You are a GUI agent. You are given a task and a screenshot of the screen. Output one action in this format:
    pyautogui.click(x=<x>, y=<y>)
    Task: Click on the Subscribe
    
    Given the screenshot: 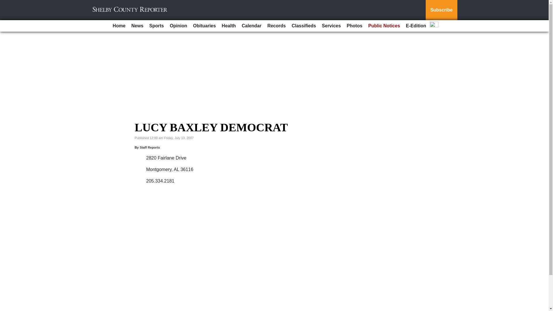 What is the action you would take?
    pyautogui.click(x=441, y=10)
    